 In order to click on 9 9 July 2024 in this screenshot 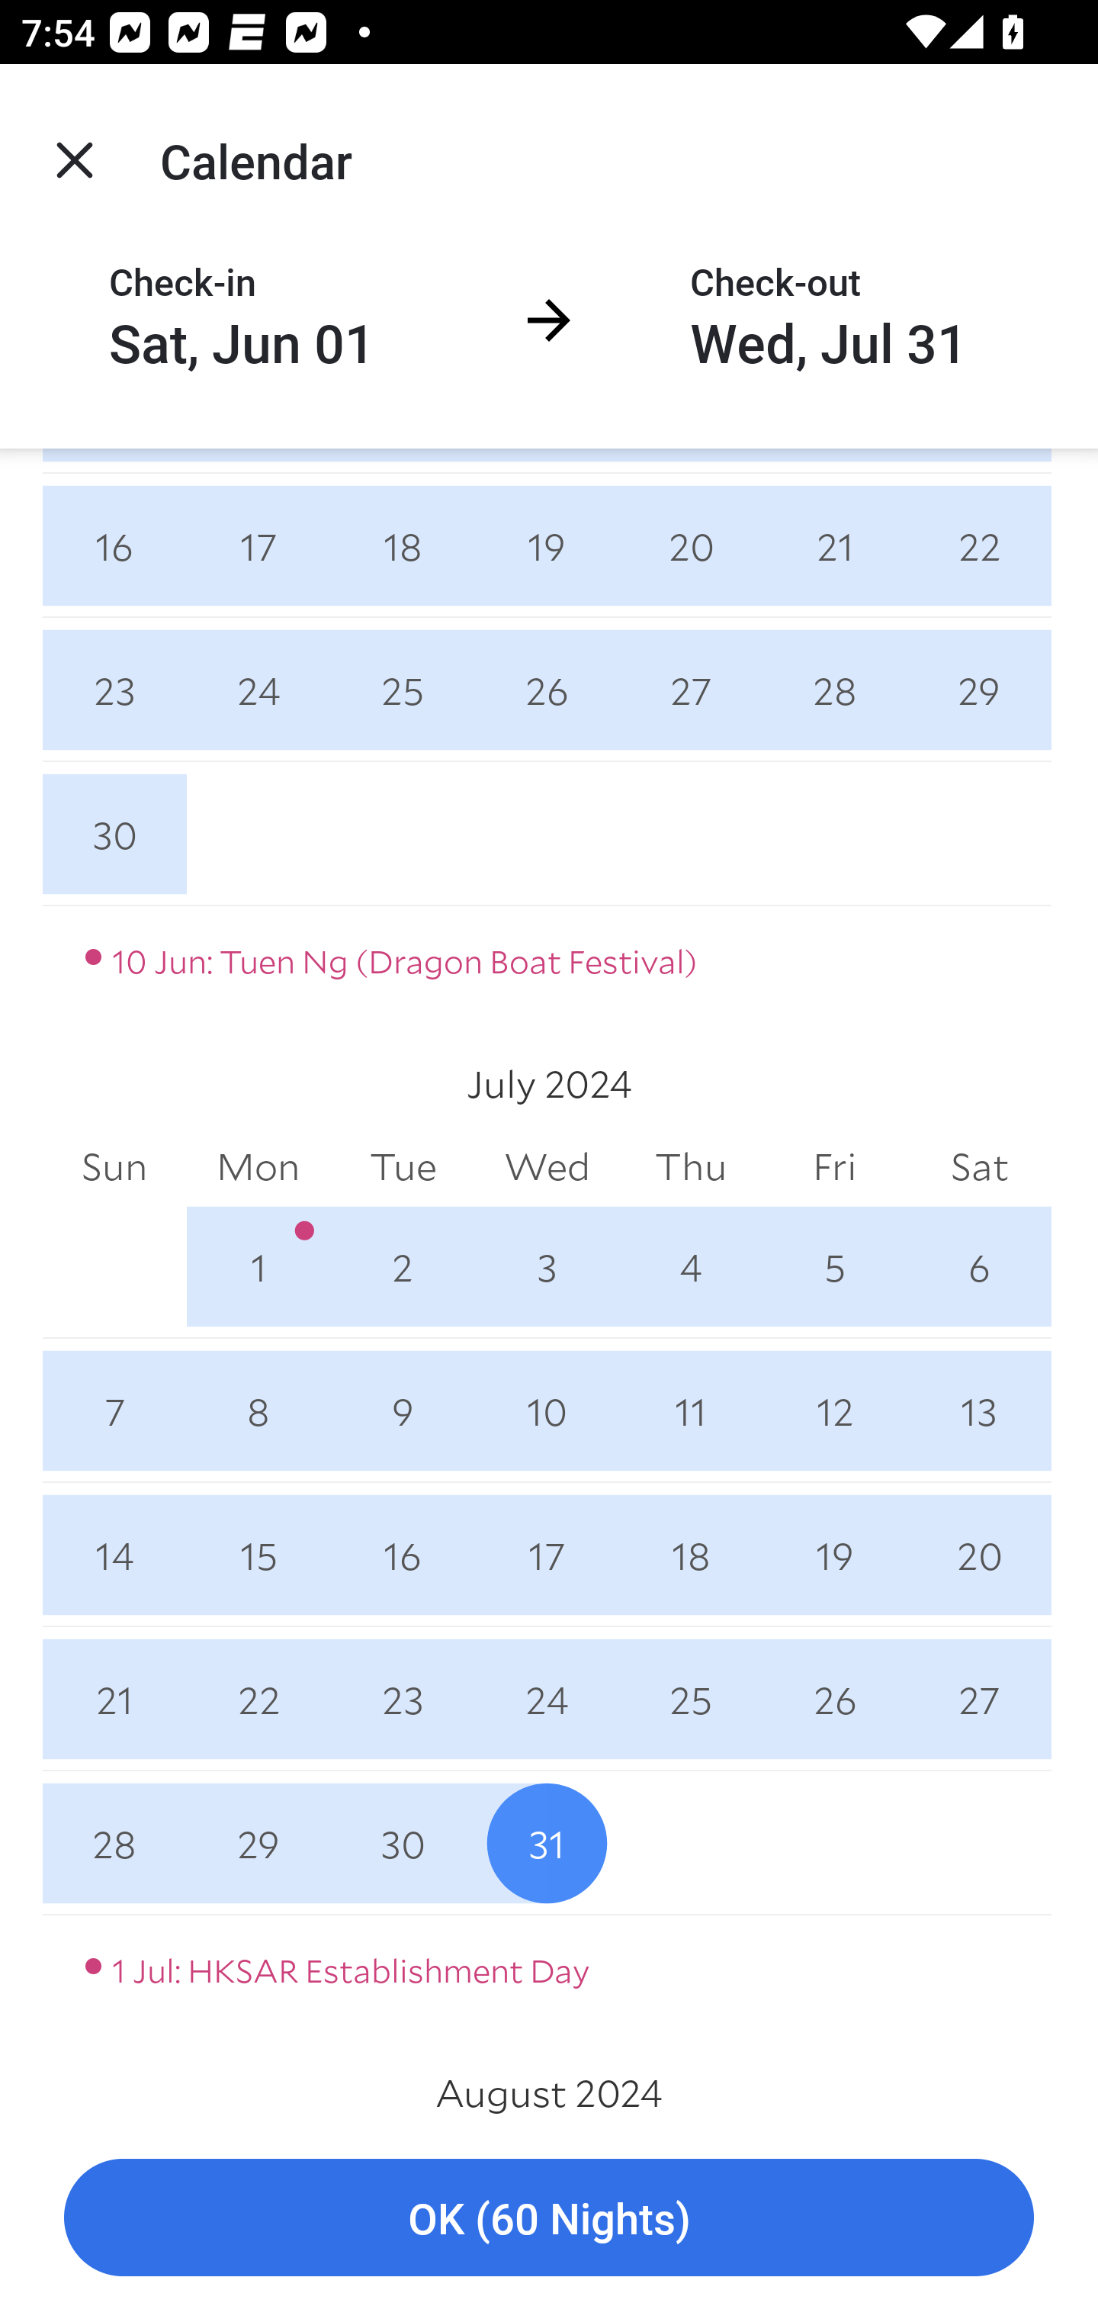, I will do `click(403, 1410)`.